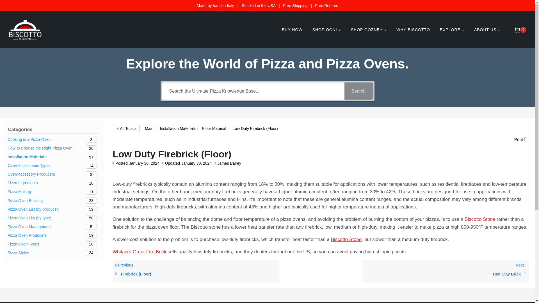 The height and width of the screenshot is (303, 539). I want to click on ABOUT US, so click(487, 29).